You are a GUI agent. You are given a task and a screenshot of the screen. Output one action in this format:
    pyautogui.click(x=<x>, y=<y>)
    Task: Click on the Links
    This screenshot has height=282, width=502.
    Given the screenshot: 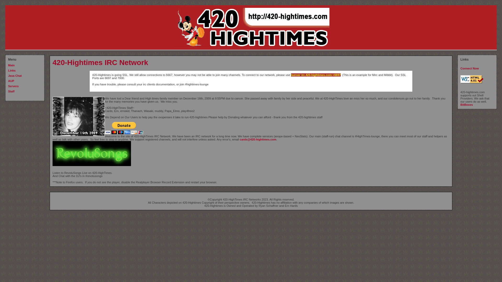 What is the action you would take?
    pyautogui.click(x=12, y=70)
    